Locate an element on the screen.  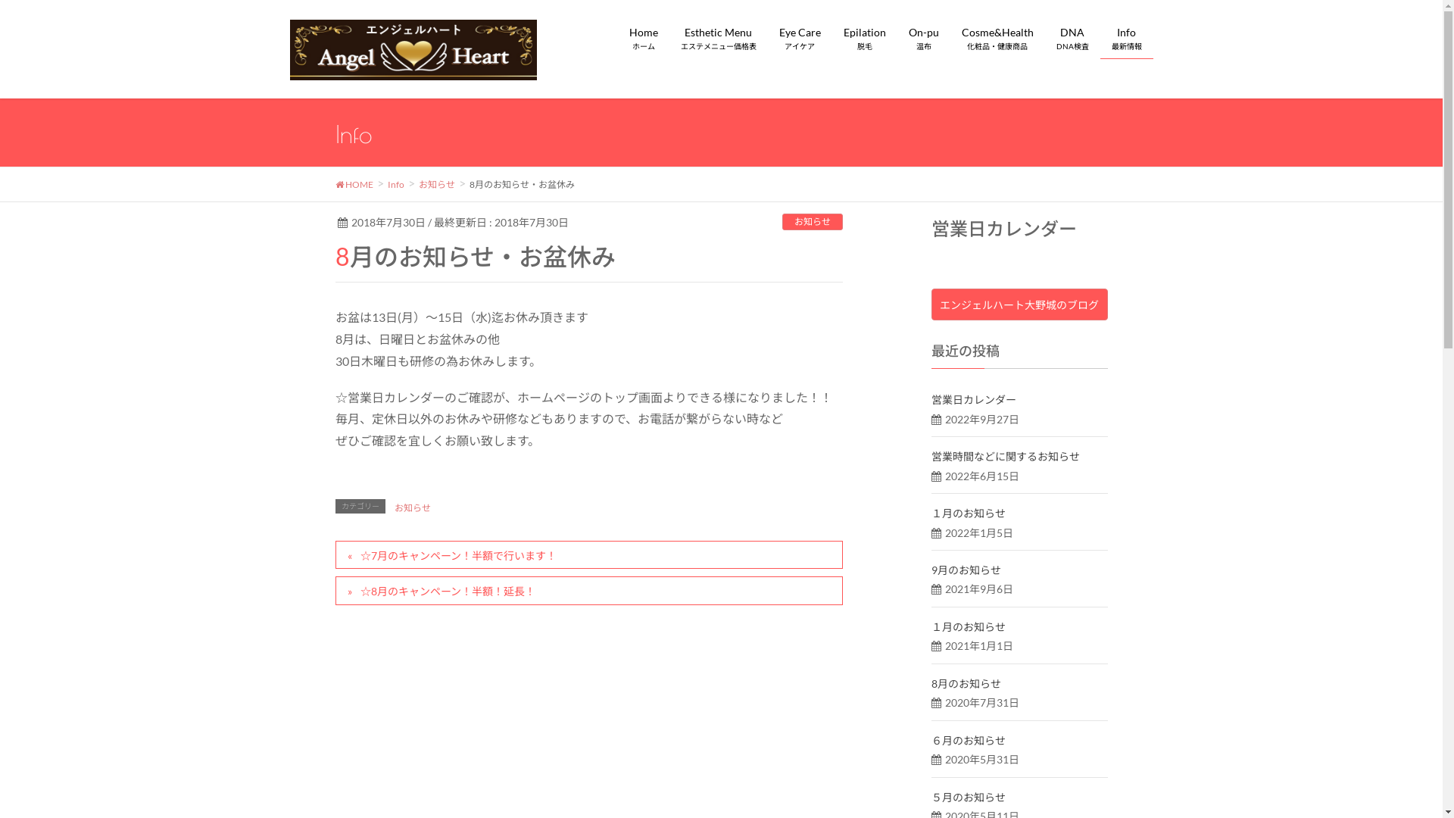
Info is located at coordinates (396, 183).